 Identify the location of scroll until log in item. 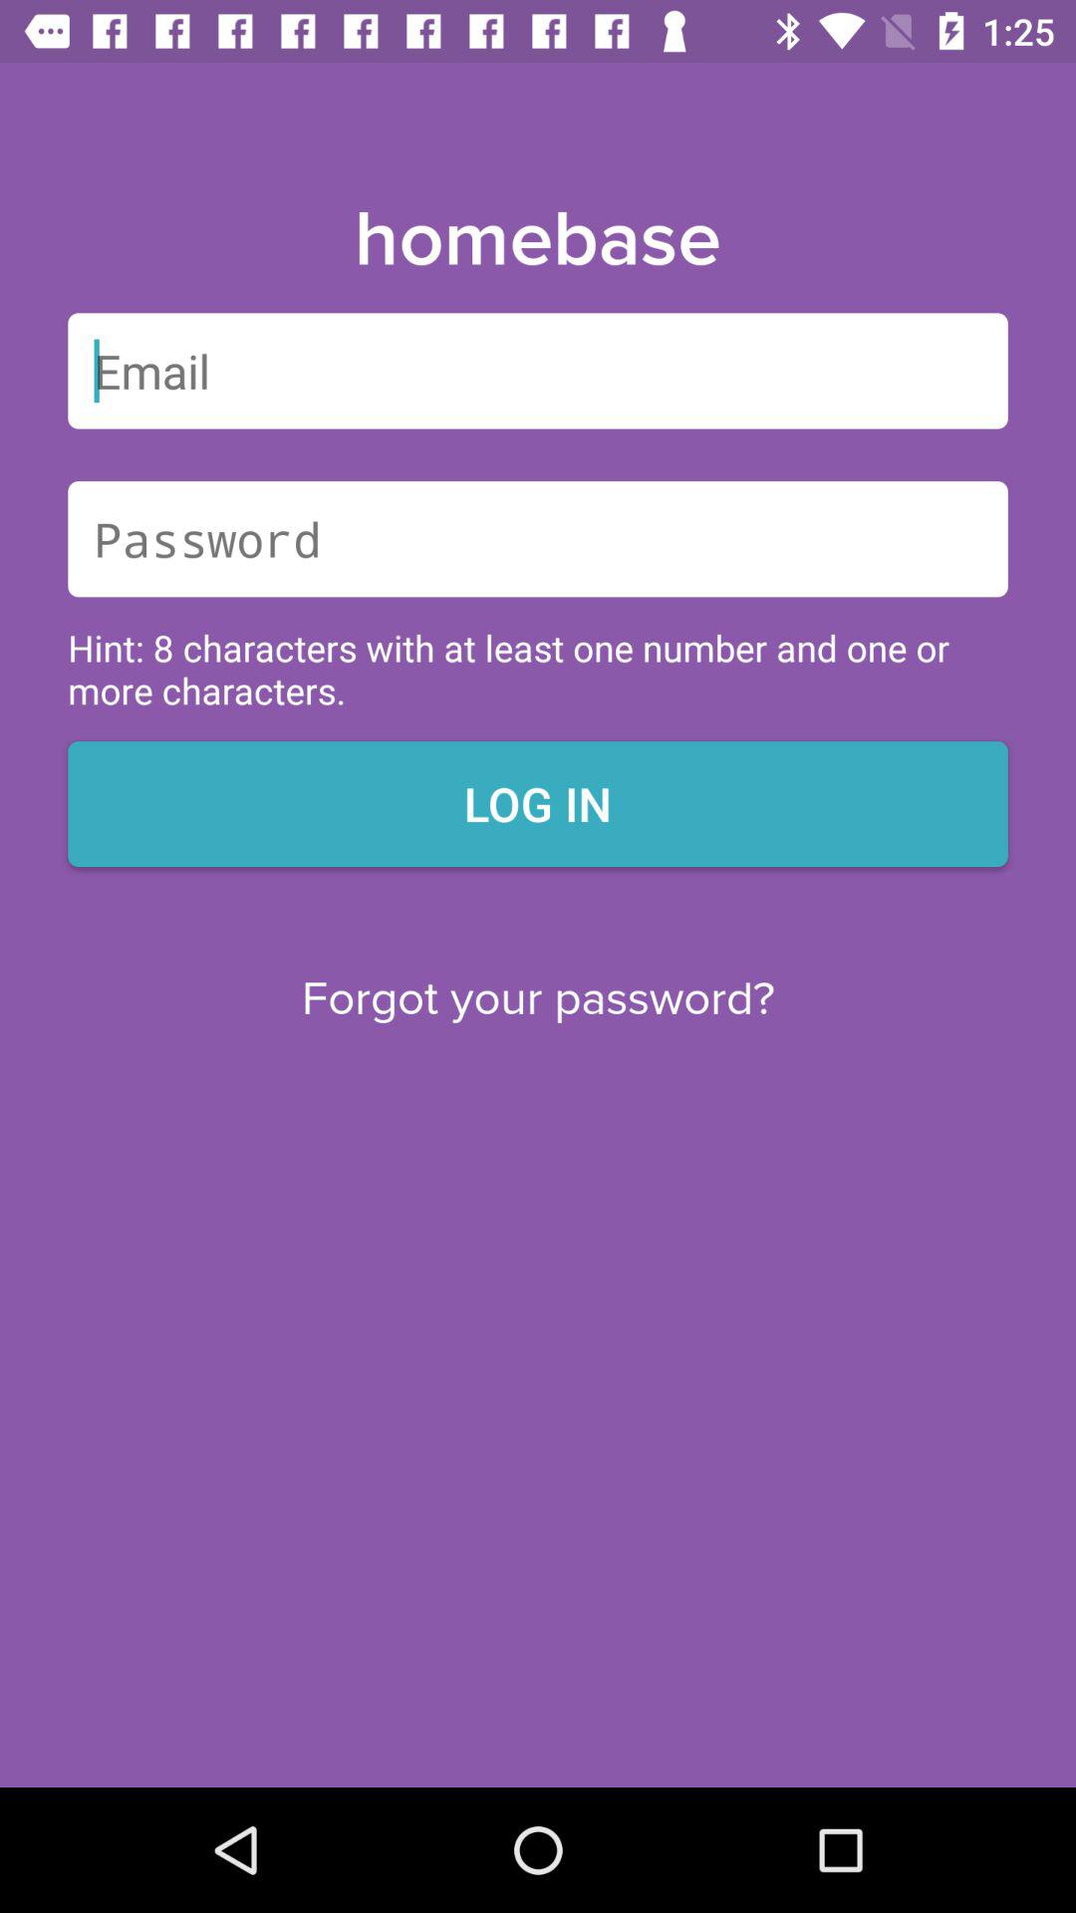
(538, 803).